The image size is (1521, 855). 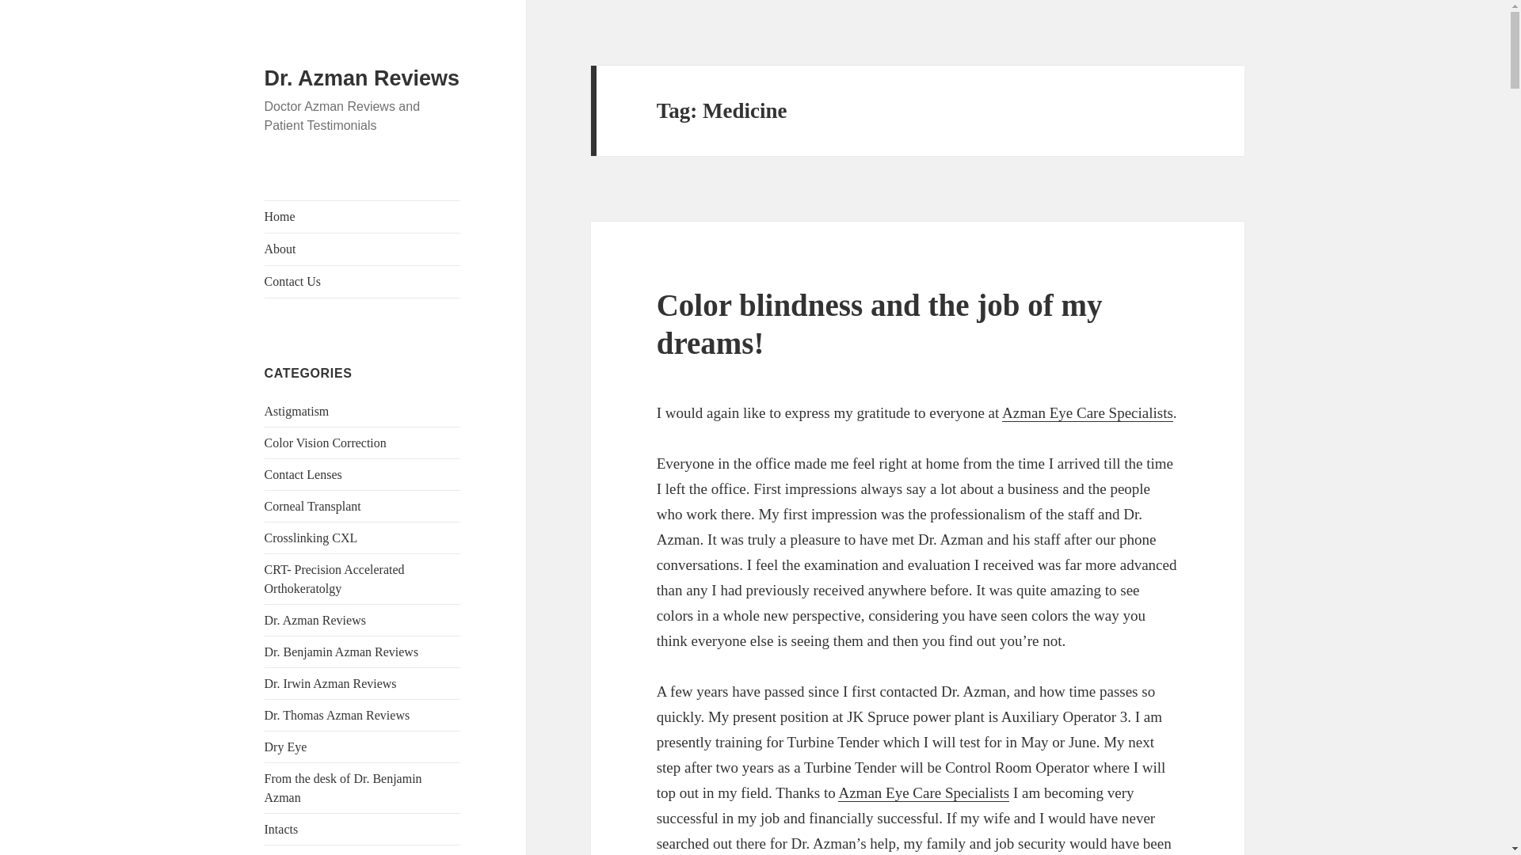 What do you see at coordinates (342, 652) in the screenshot?
I see `Dr. Benjamin Azman Reviews` at bounding box center [342, 652].